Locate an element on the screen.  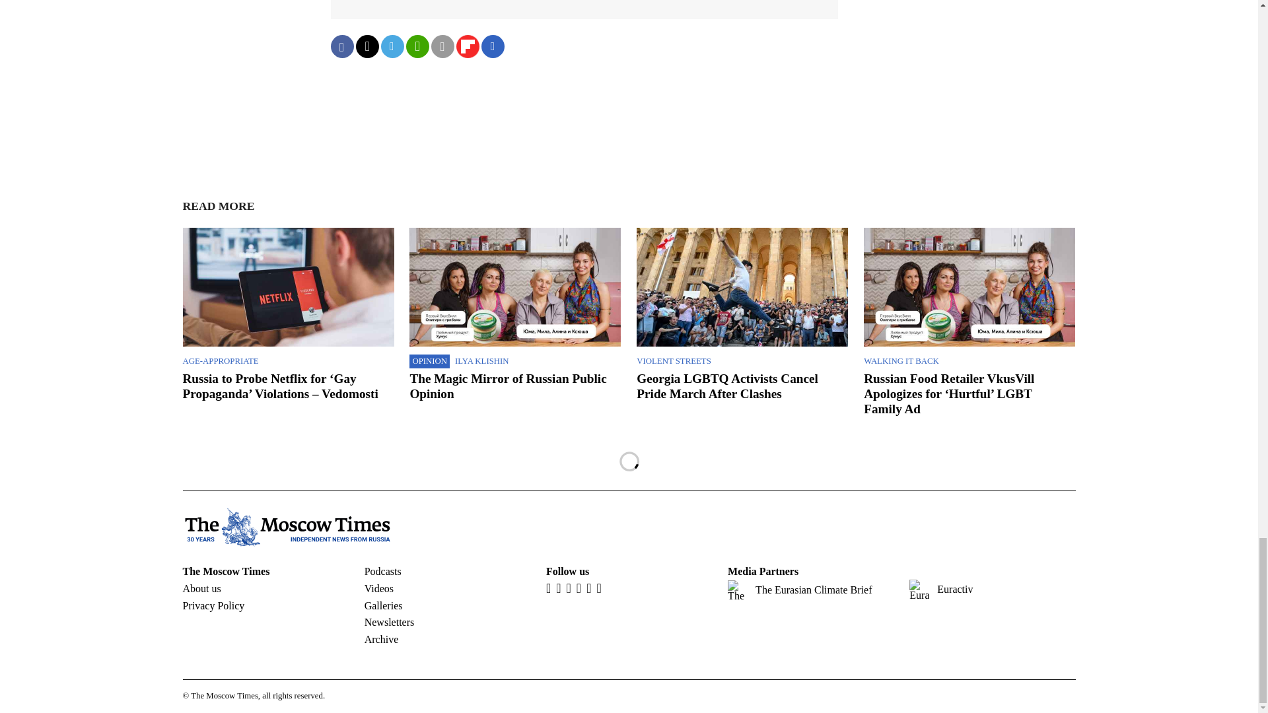
Share on Twitter is located at coordinates (366, 46).